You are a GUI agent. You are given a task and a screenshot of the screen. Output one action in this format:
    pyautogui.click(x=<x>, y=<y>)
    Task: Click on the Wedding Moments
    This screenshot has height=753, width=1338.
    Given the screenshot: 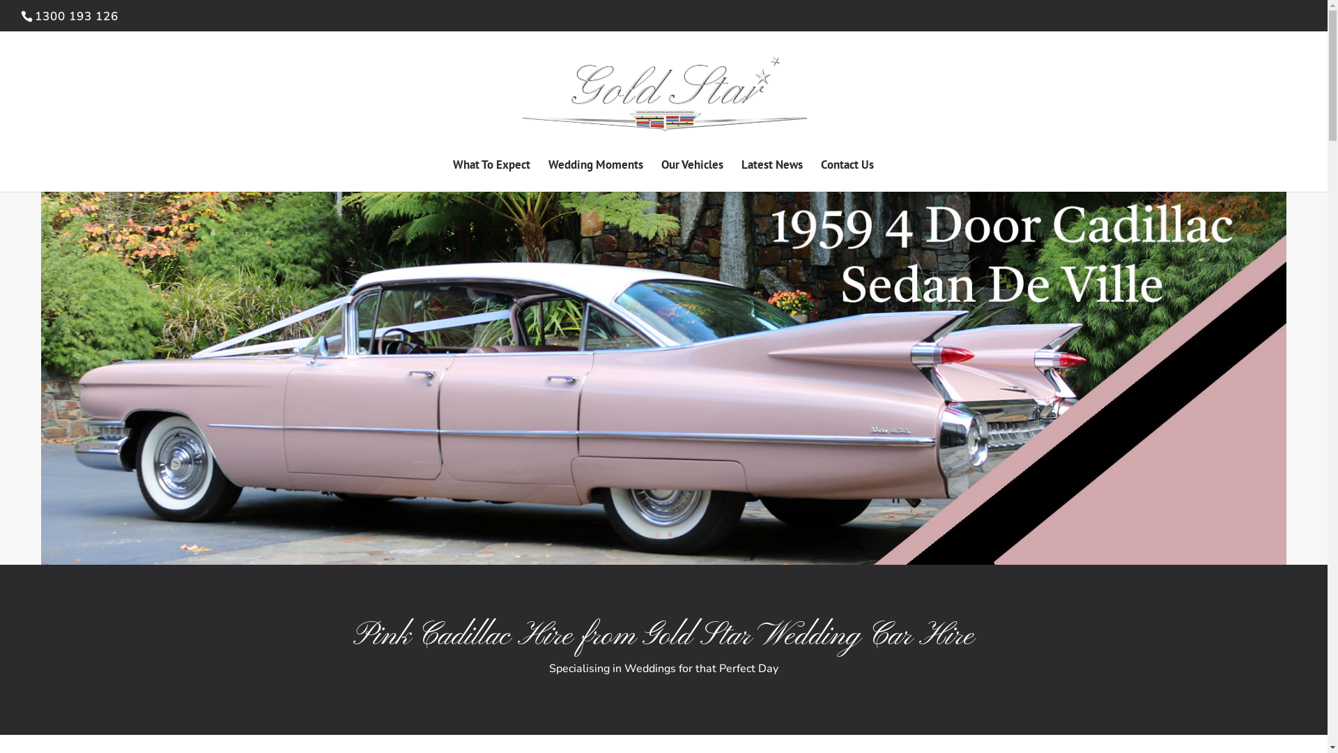 What is the action you would take?
    pyautogui.click(x=595, y=175)
    